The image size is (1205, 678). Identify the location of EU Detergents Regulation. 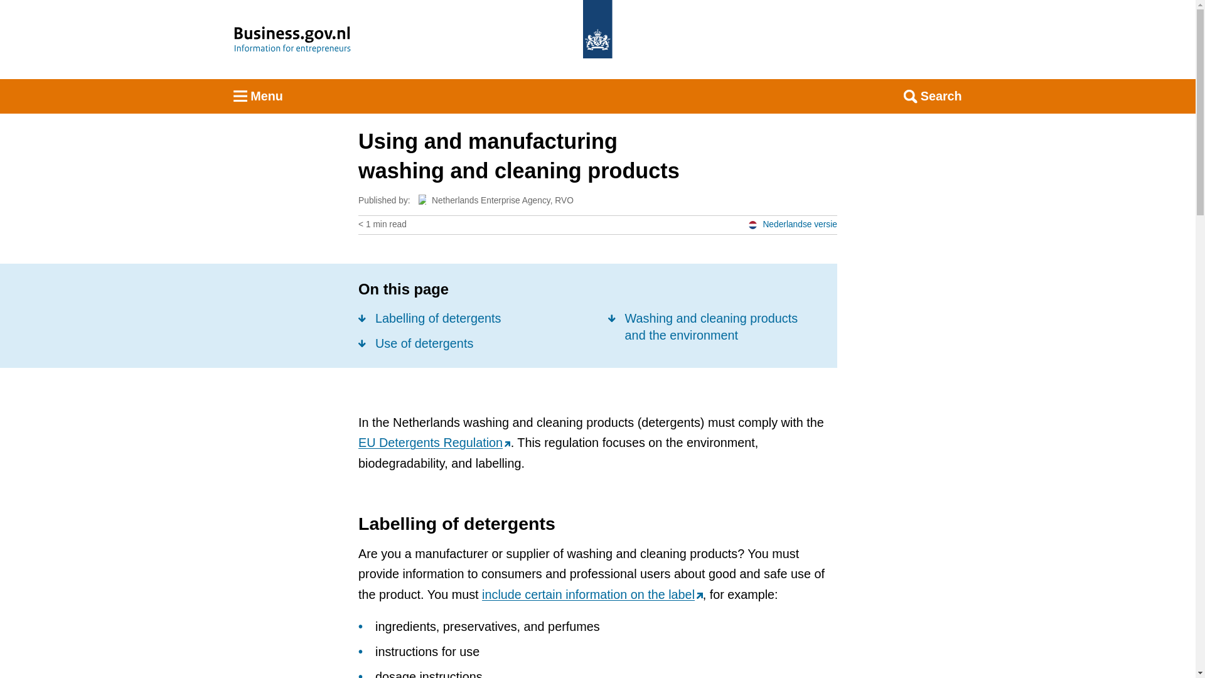
(434, 443).